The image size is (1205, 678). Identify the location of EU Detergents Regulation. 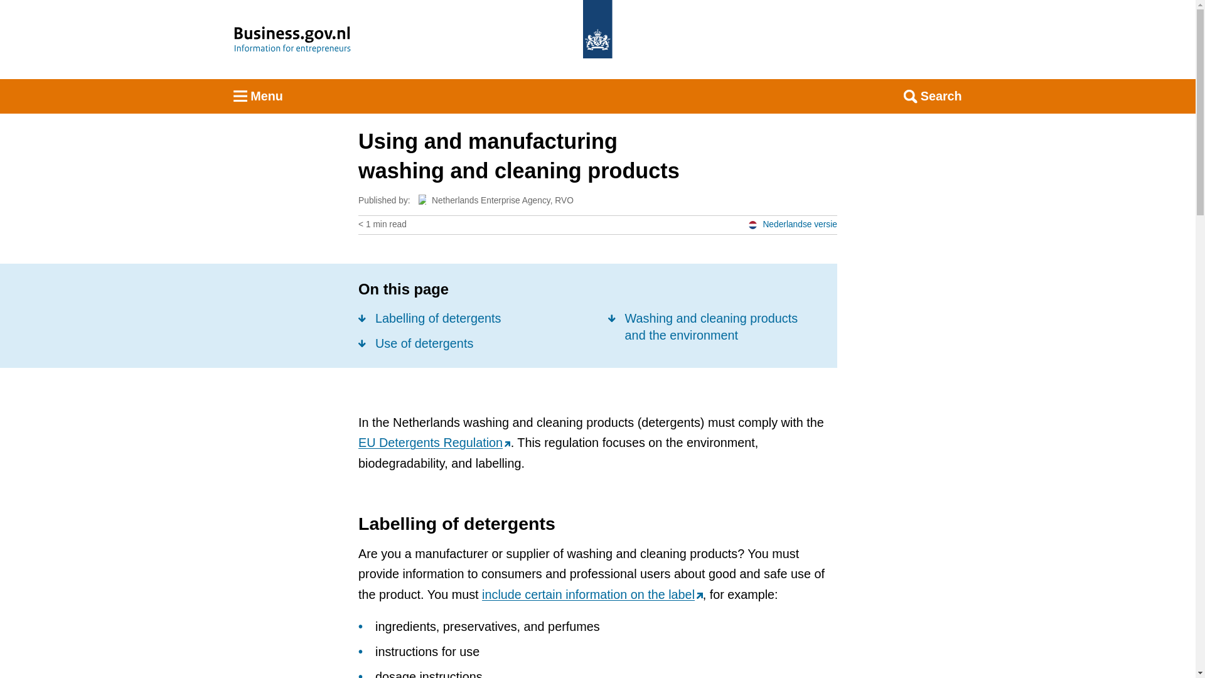
(434, 443).